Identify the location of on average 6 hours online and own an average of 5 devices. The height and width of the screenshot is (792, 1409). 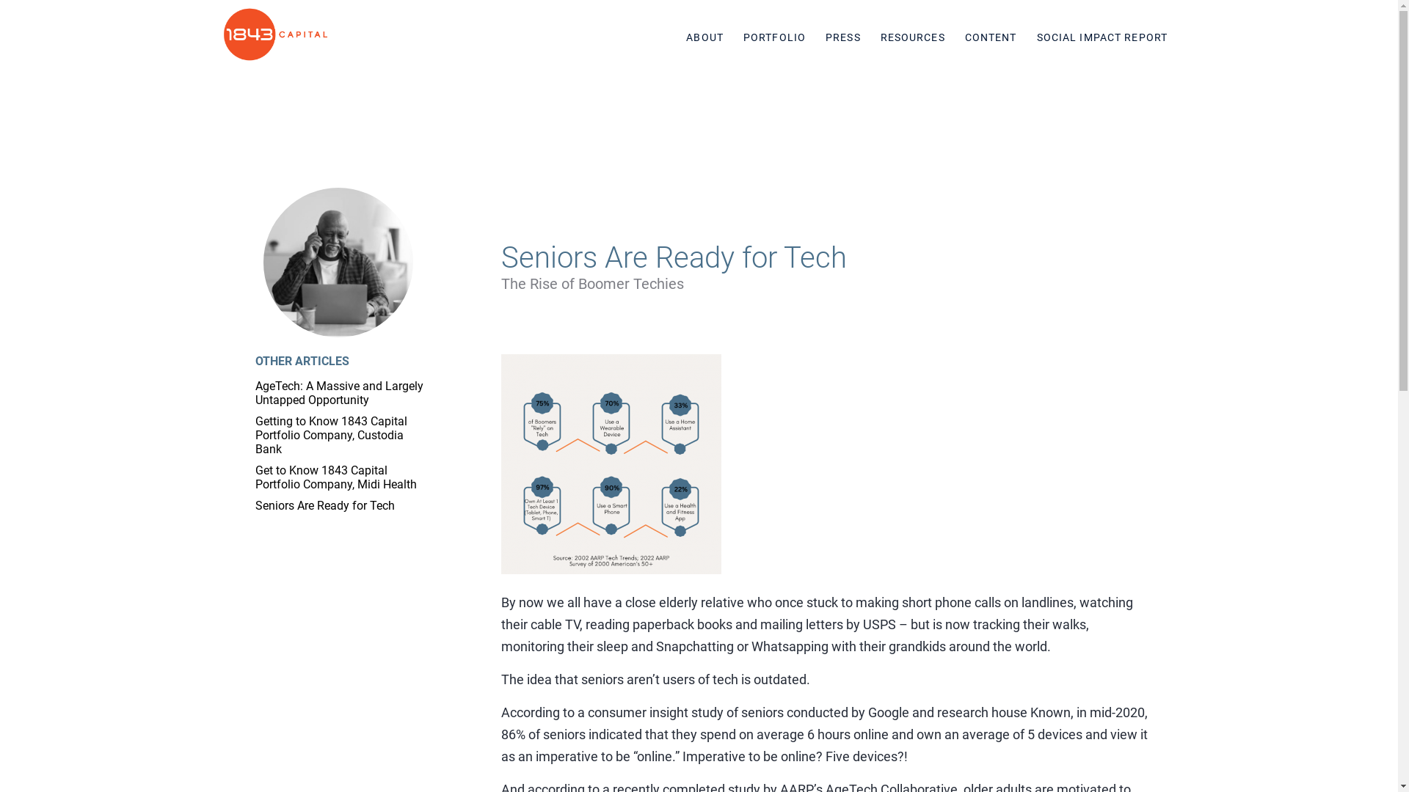
(909, 735).